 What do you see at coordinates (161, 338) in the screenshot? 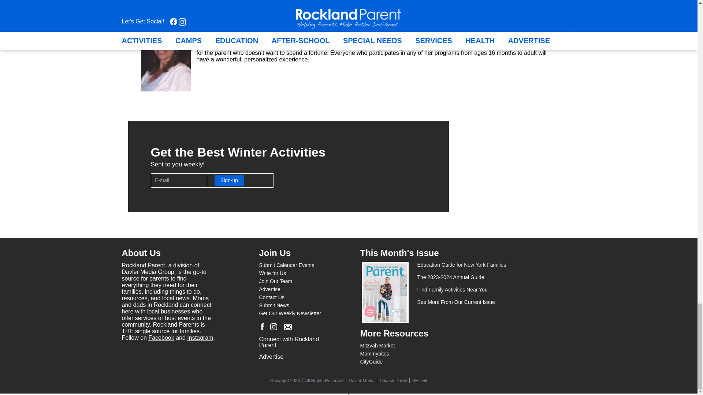
I see `Facebook` at bounding box center [161, 338].